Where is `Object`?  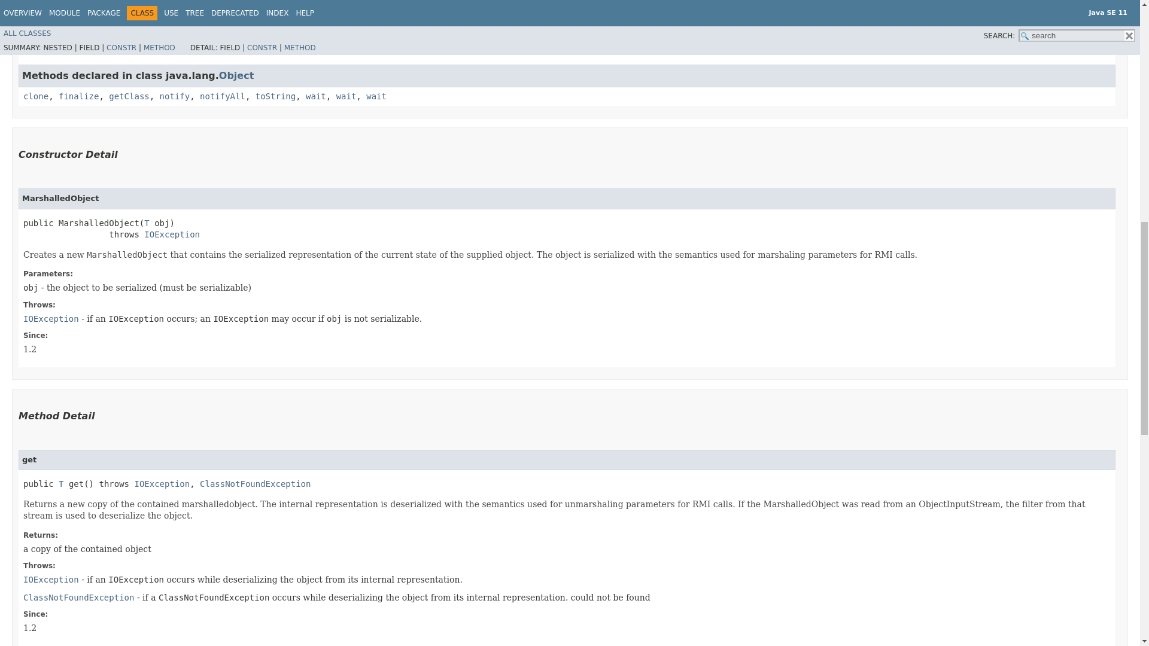 Object is located at coordinates (236, 75).